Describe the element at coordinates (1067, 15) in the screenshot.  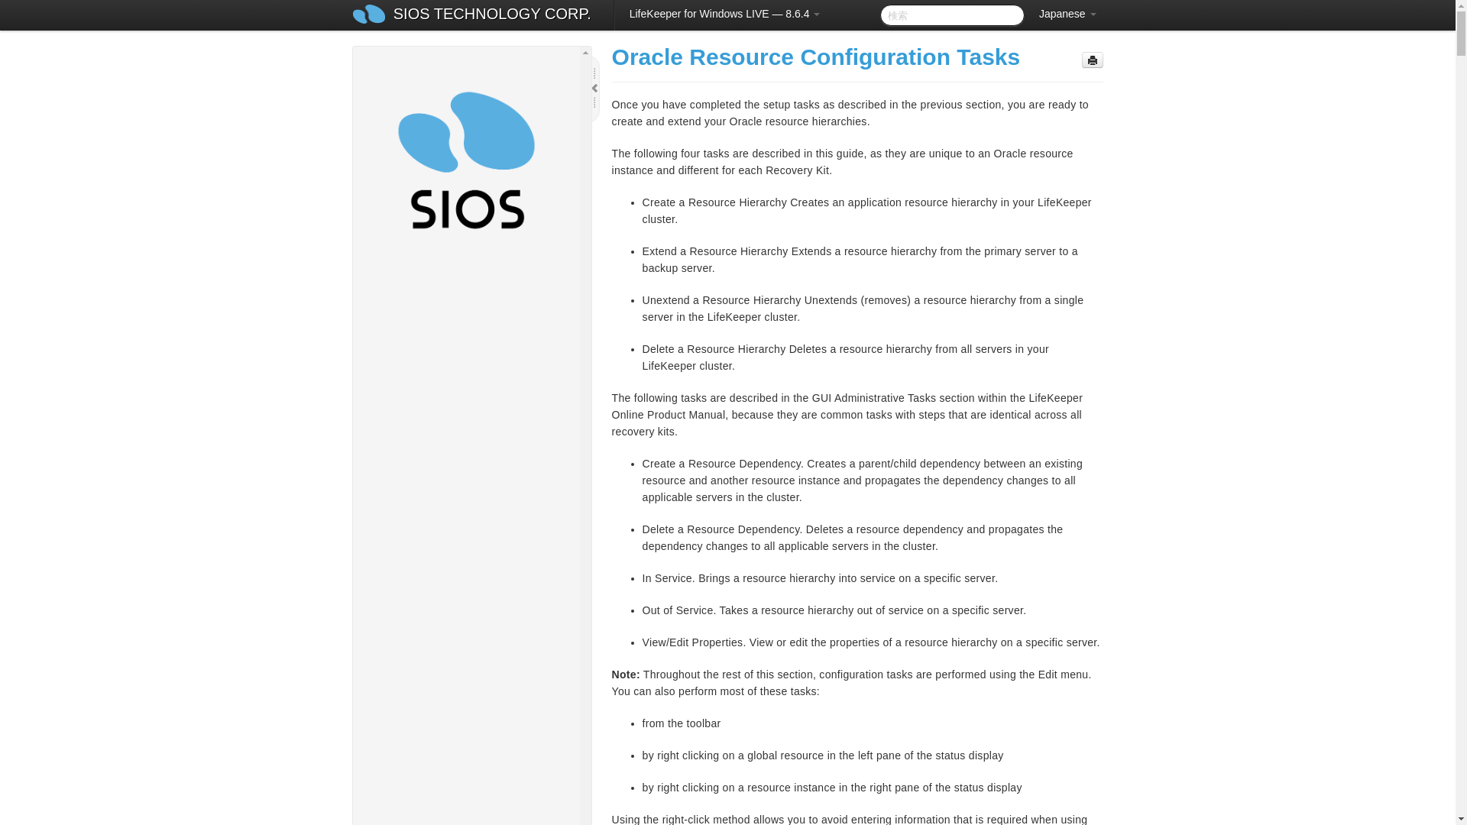
I see `Japanese` at that location.